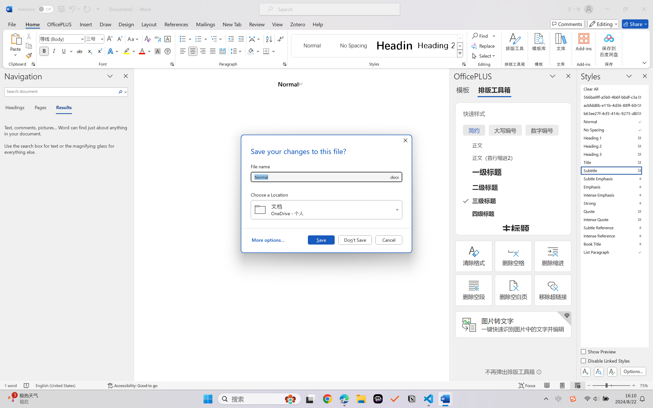 Image resolution: width=653 pixels, height=408 pixels. Describe the element at coordinates (33, 64) in the screenshot. I see `Office Clipboard...` at that location.